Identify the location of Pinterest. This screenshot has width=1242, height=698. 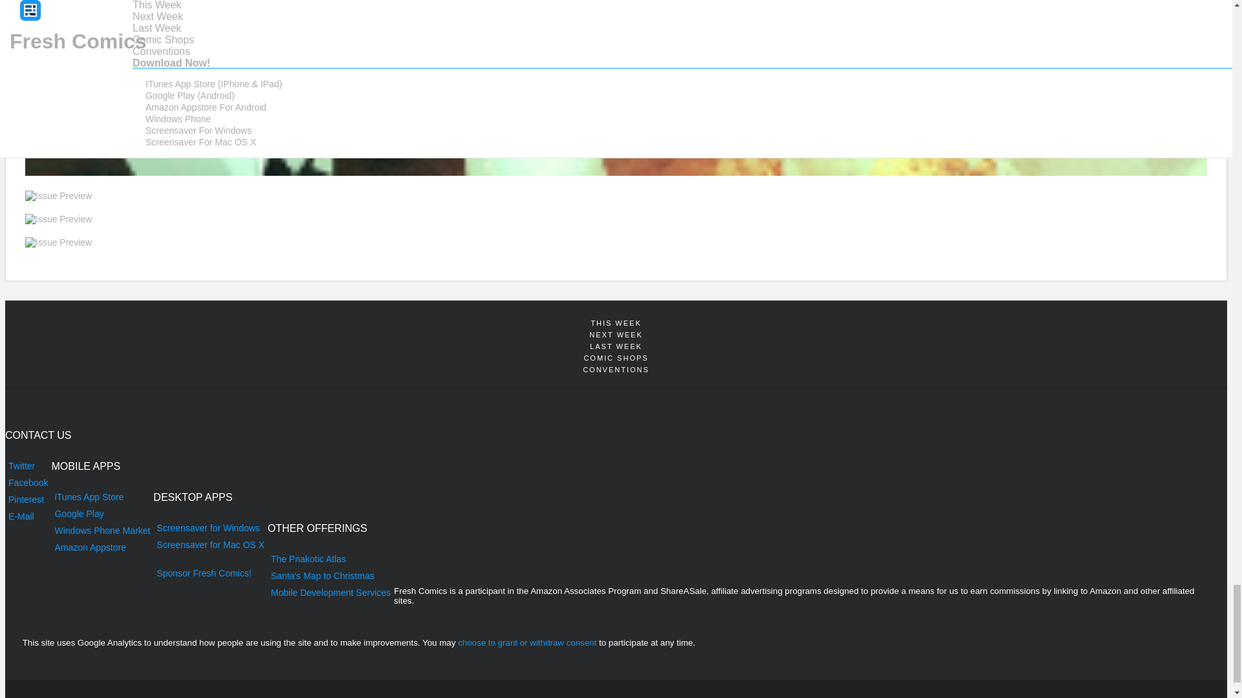
(27, 500).